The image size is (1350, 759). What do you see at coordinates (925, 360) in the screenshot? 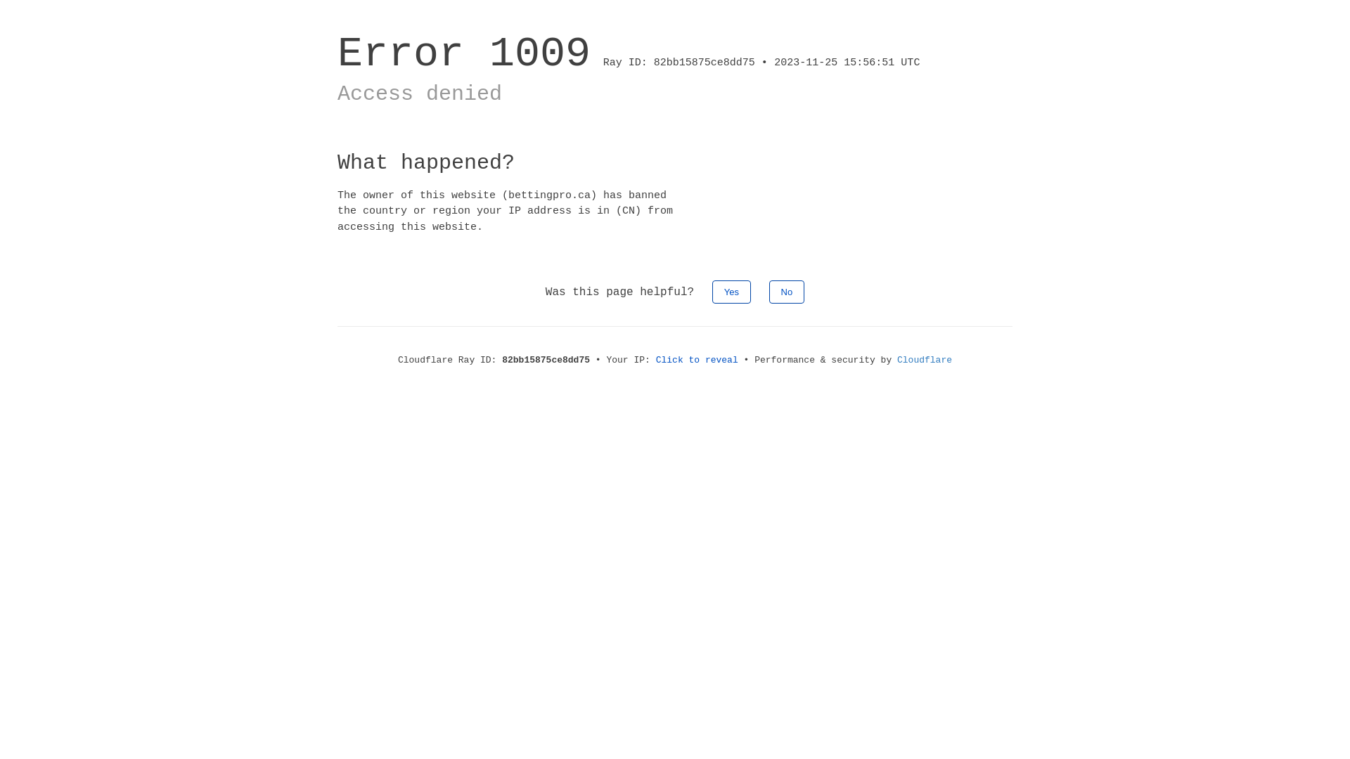
I see `Cloudflare` at bounding box center [925, 360].